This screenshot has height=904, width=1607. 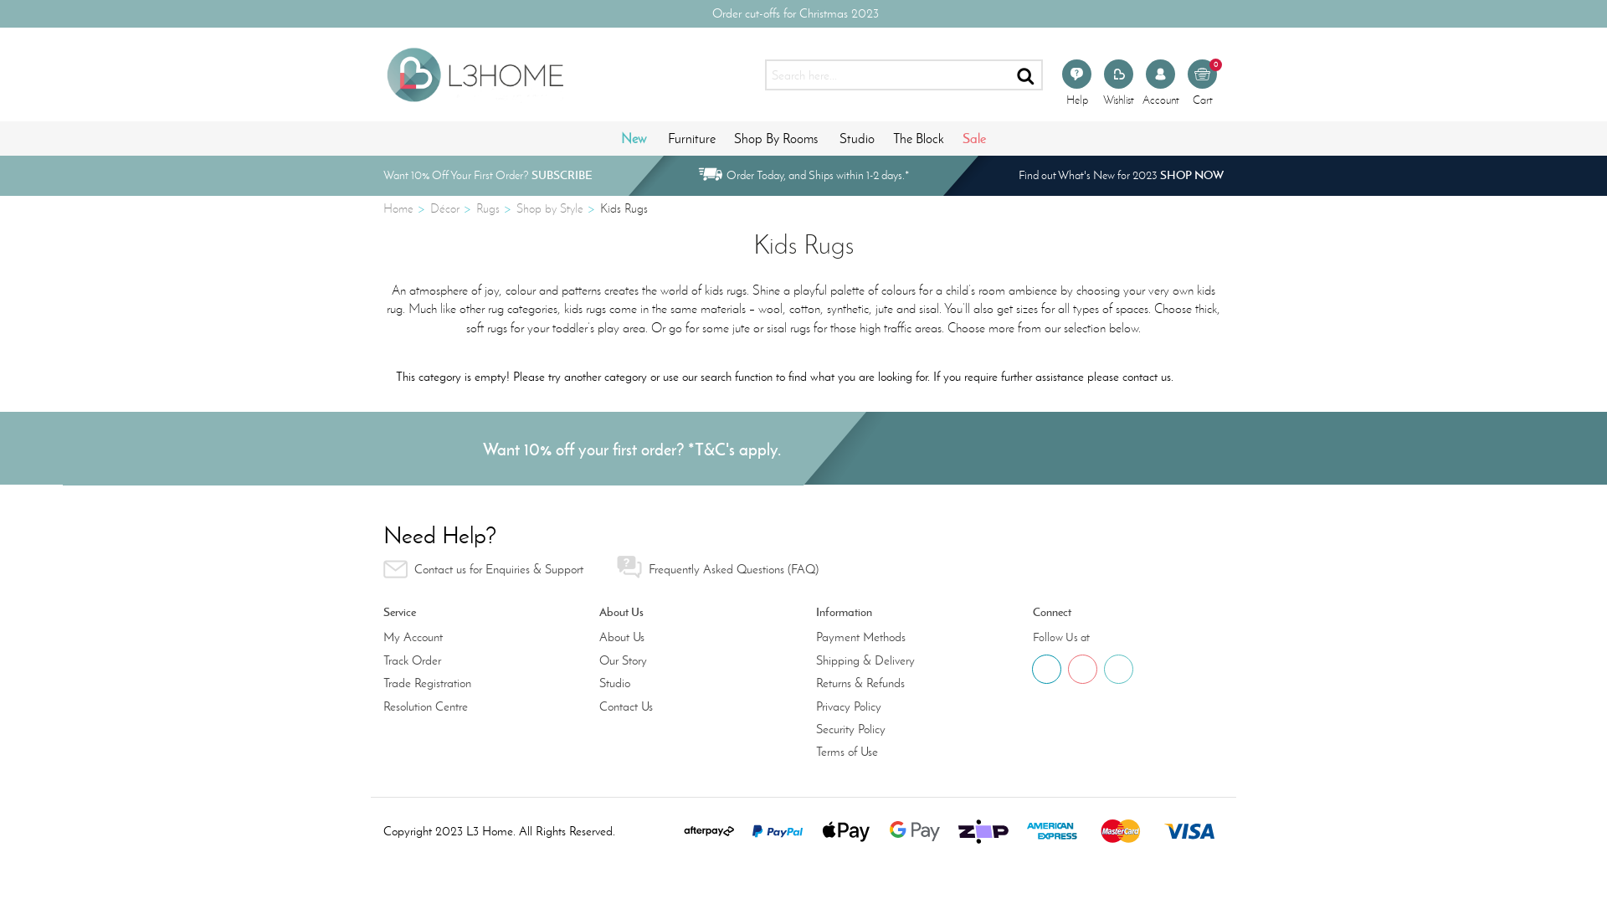 I want to click on Frequently Asked Questions (FAQ), so click(x=718, y=568).